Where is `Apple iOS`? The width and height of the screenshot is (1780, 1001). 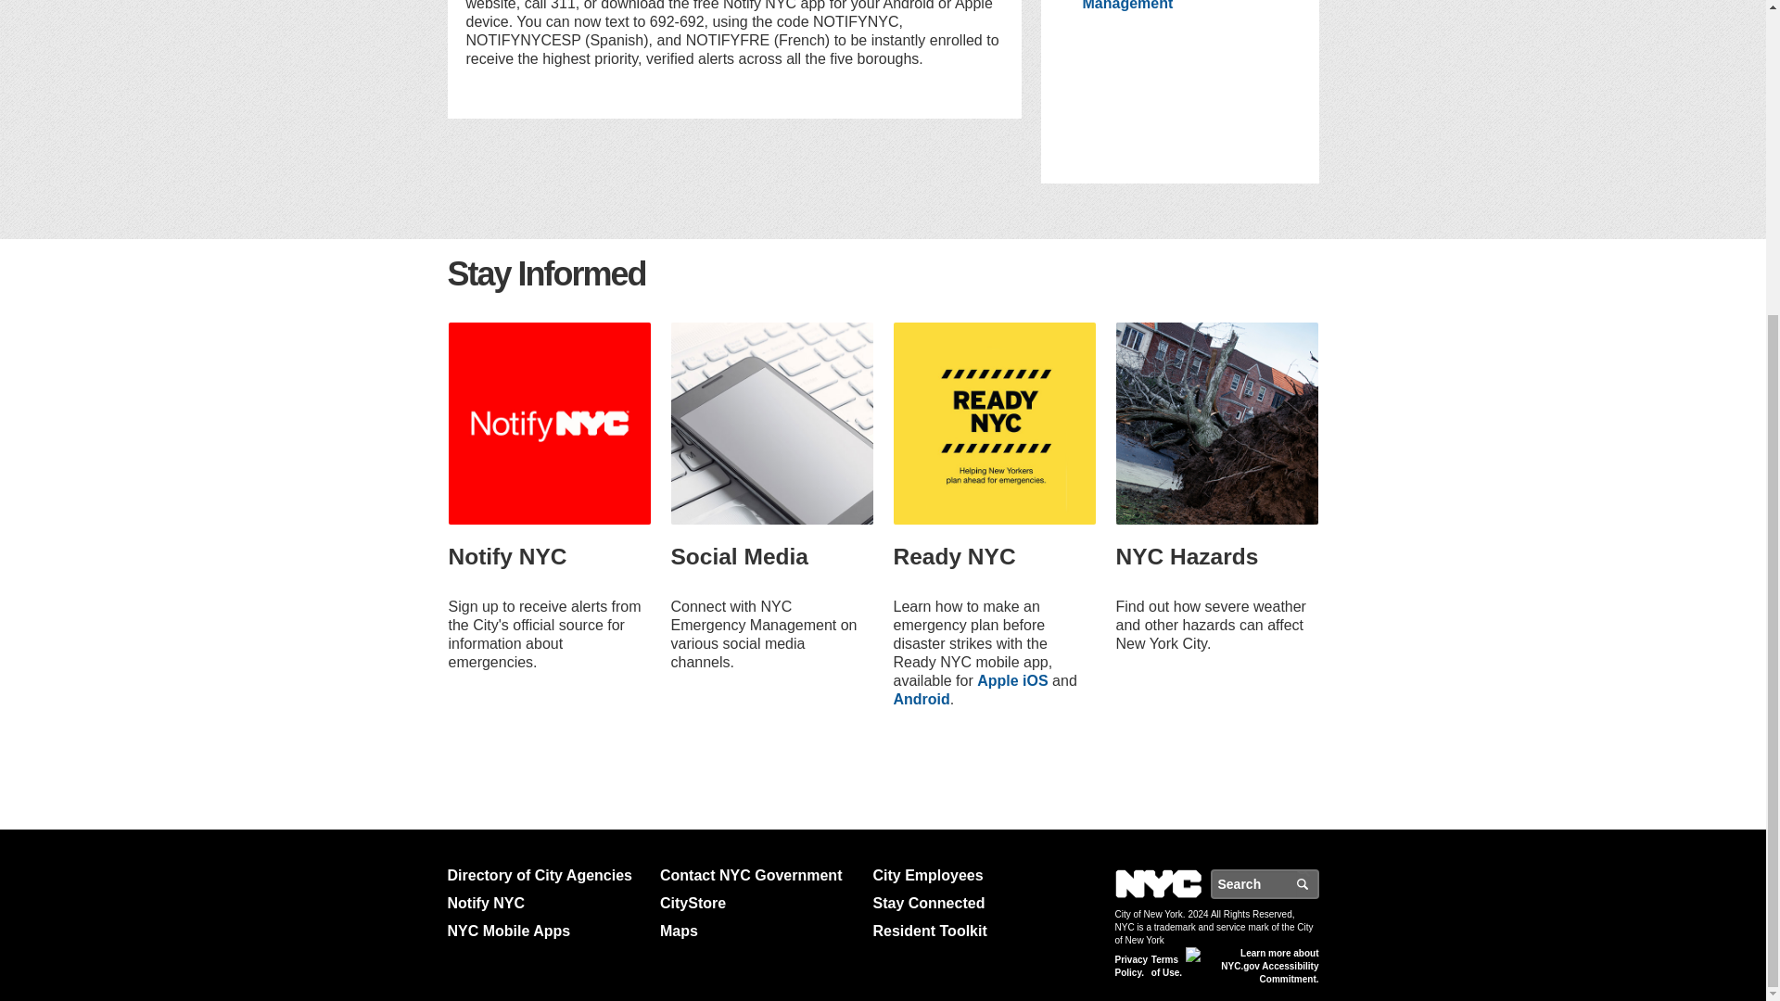
Apple iOS is located at coordinates (1012, 680).